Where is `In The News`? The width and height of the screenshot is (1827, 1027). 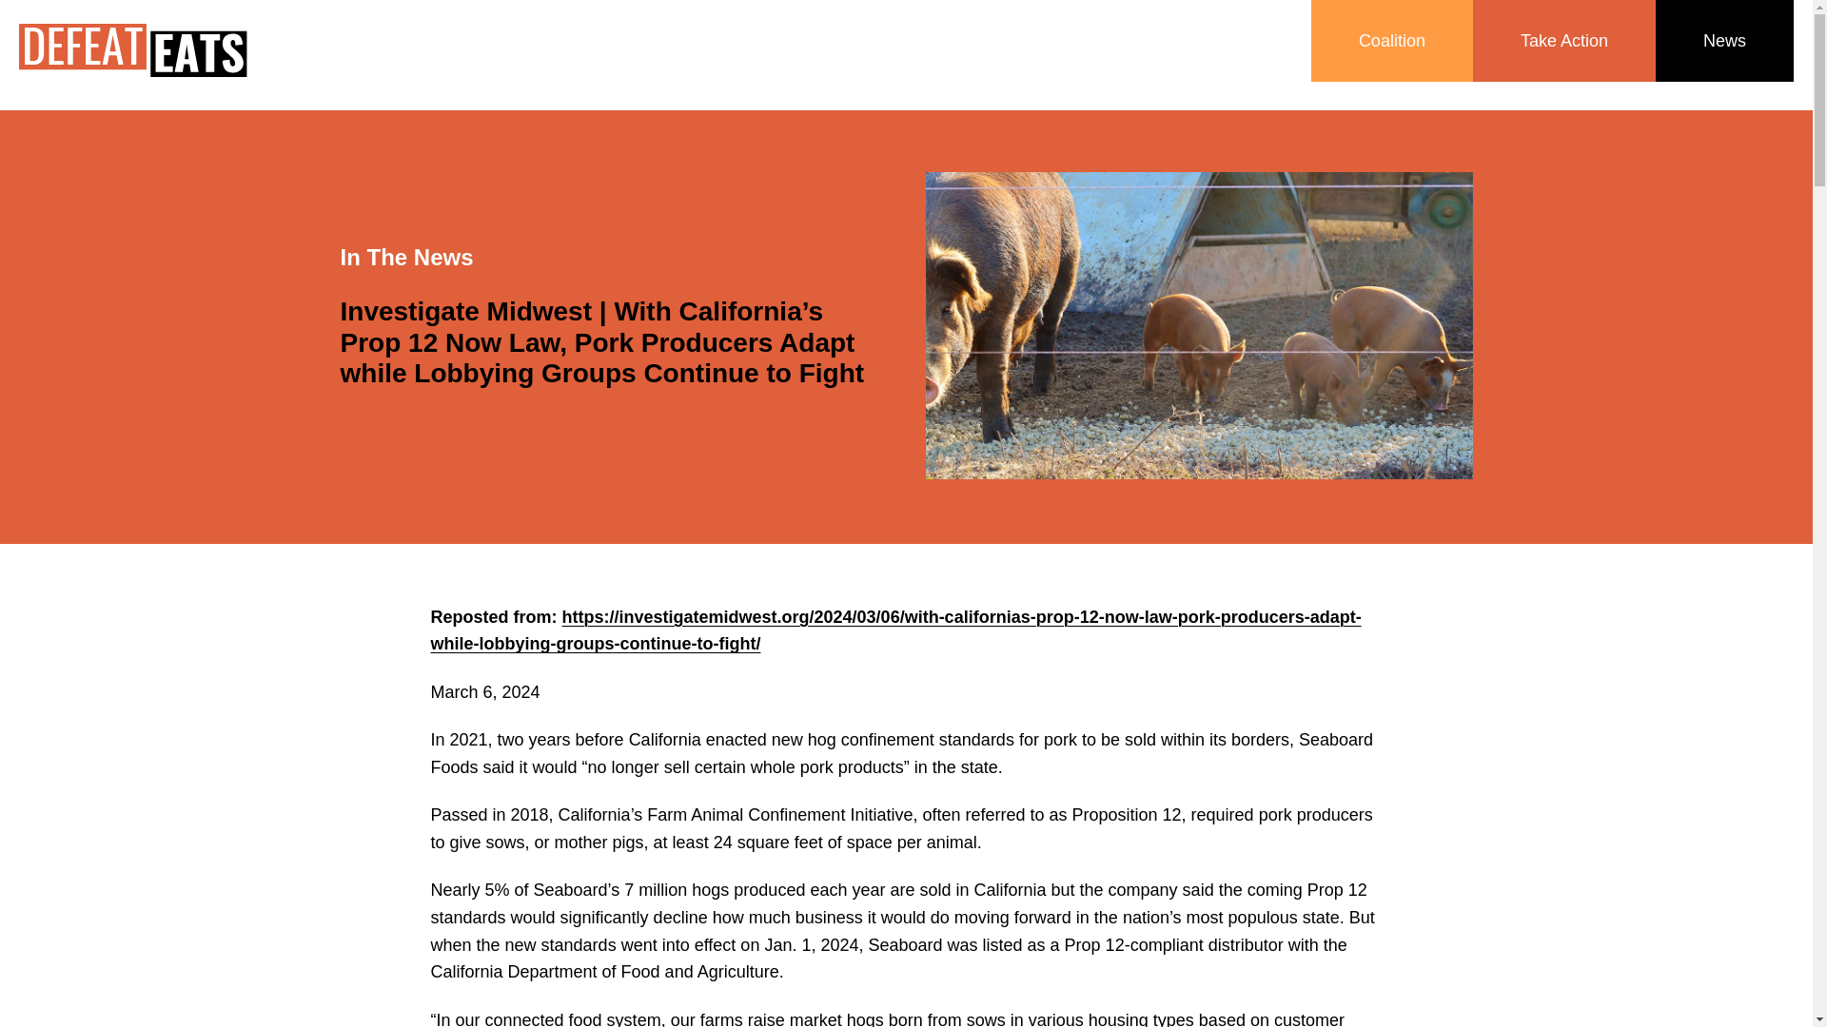 In The News is located at coordinates (406, 257).